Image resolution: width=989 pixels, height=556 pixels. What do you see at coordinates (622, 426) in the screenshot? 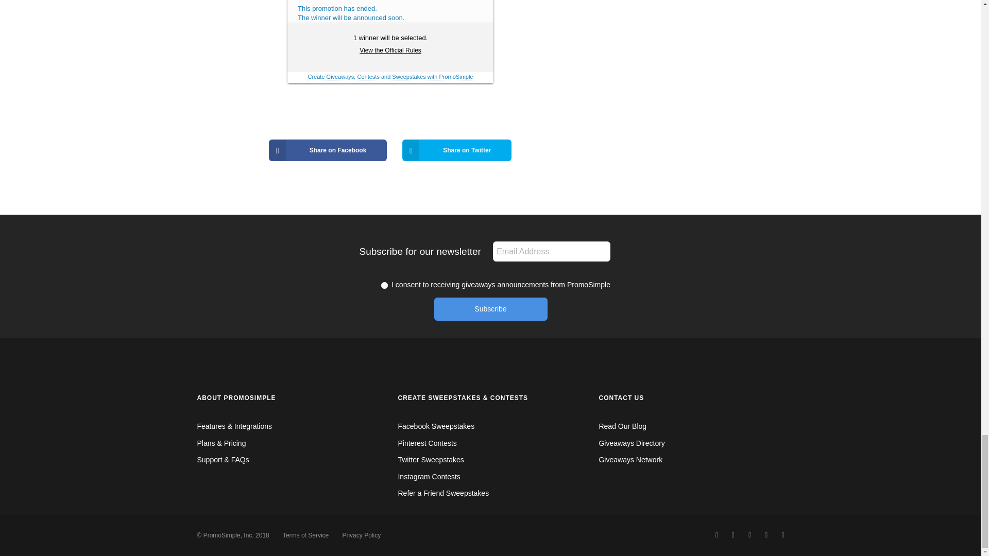
I see `Read Our Blog` at bounding box center [622, 426].